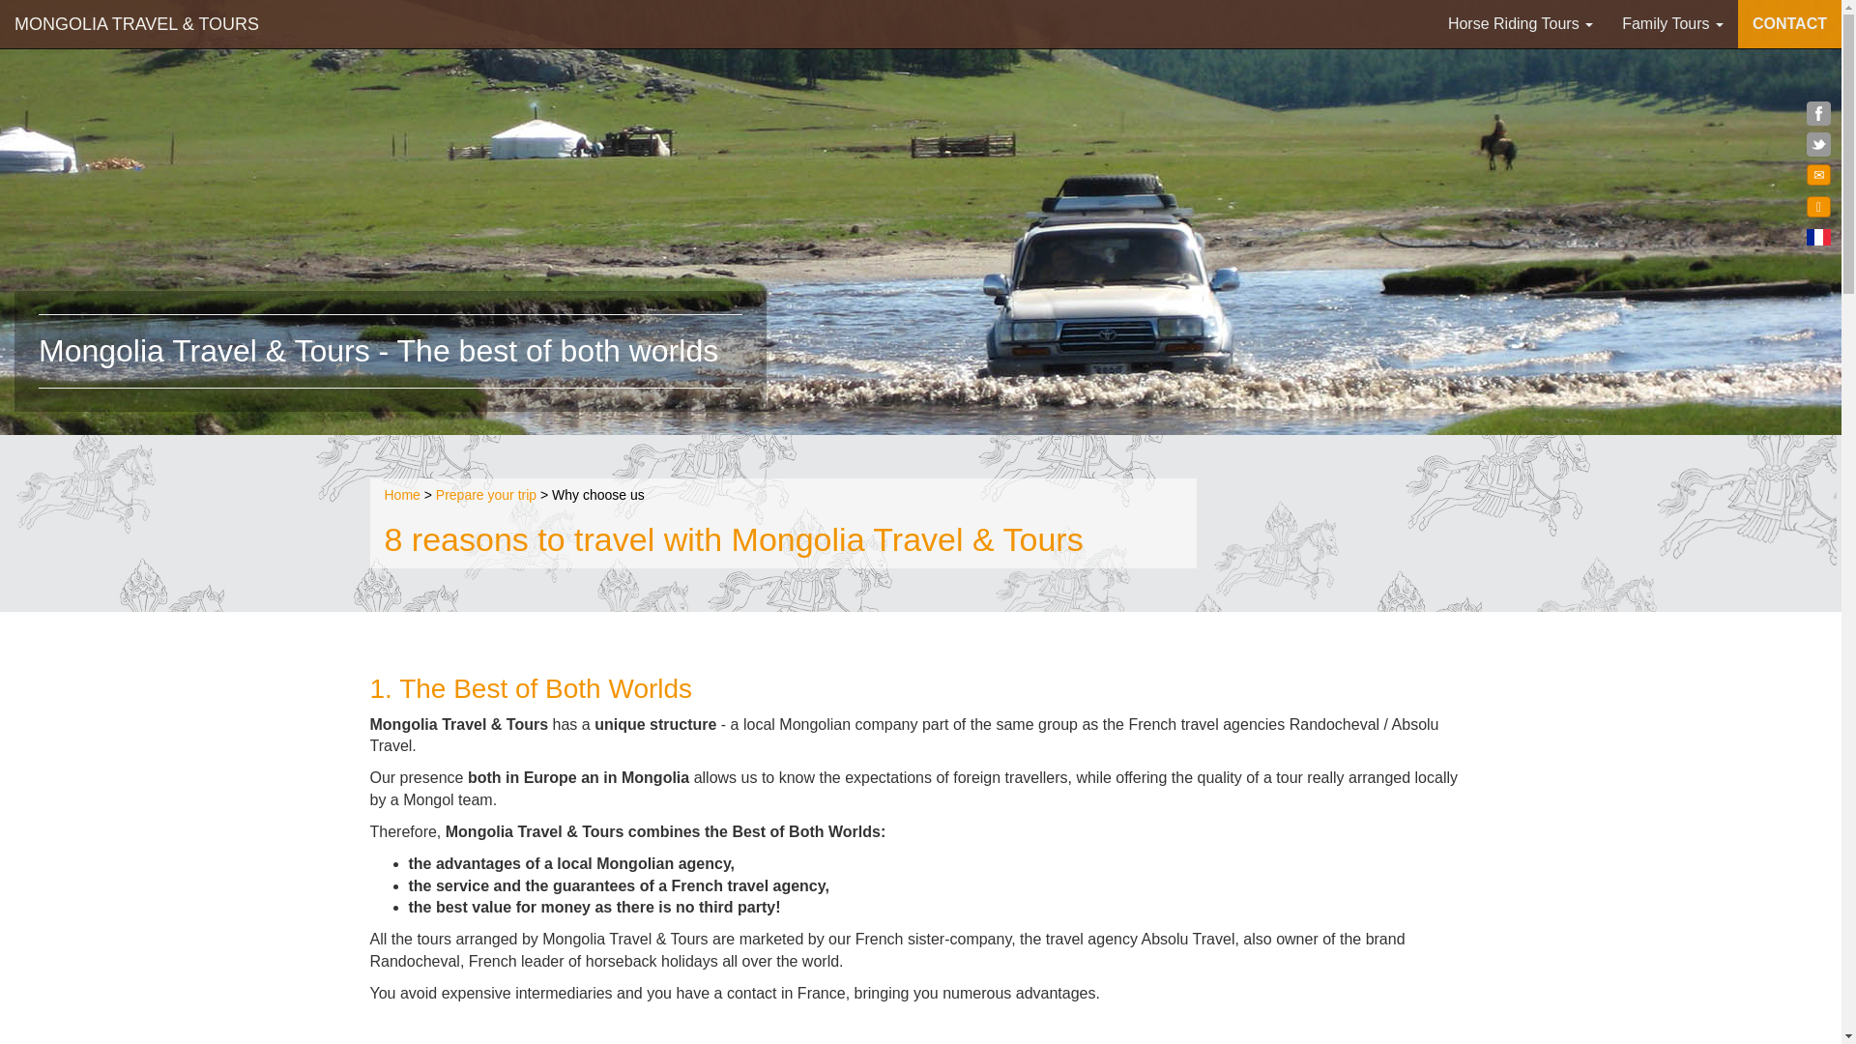 This screenshot has height=1044, width=1856. I want to click on Horse Riding Tours, so click(1520, 23).